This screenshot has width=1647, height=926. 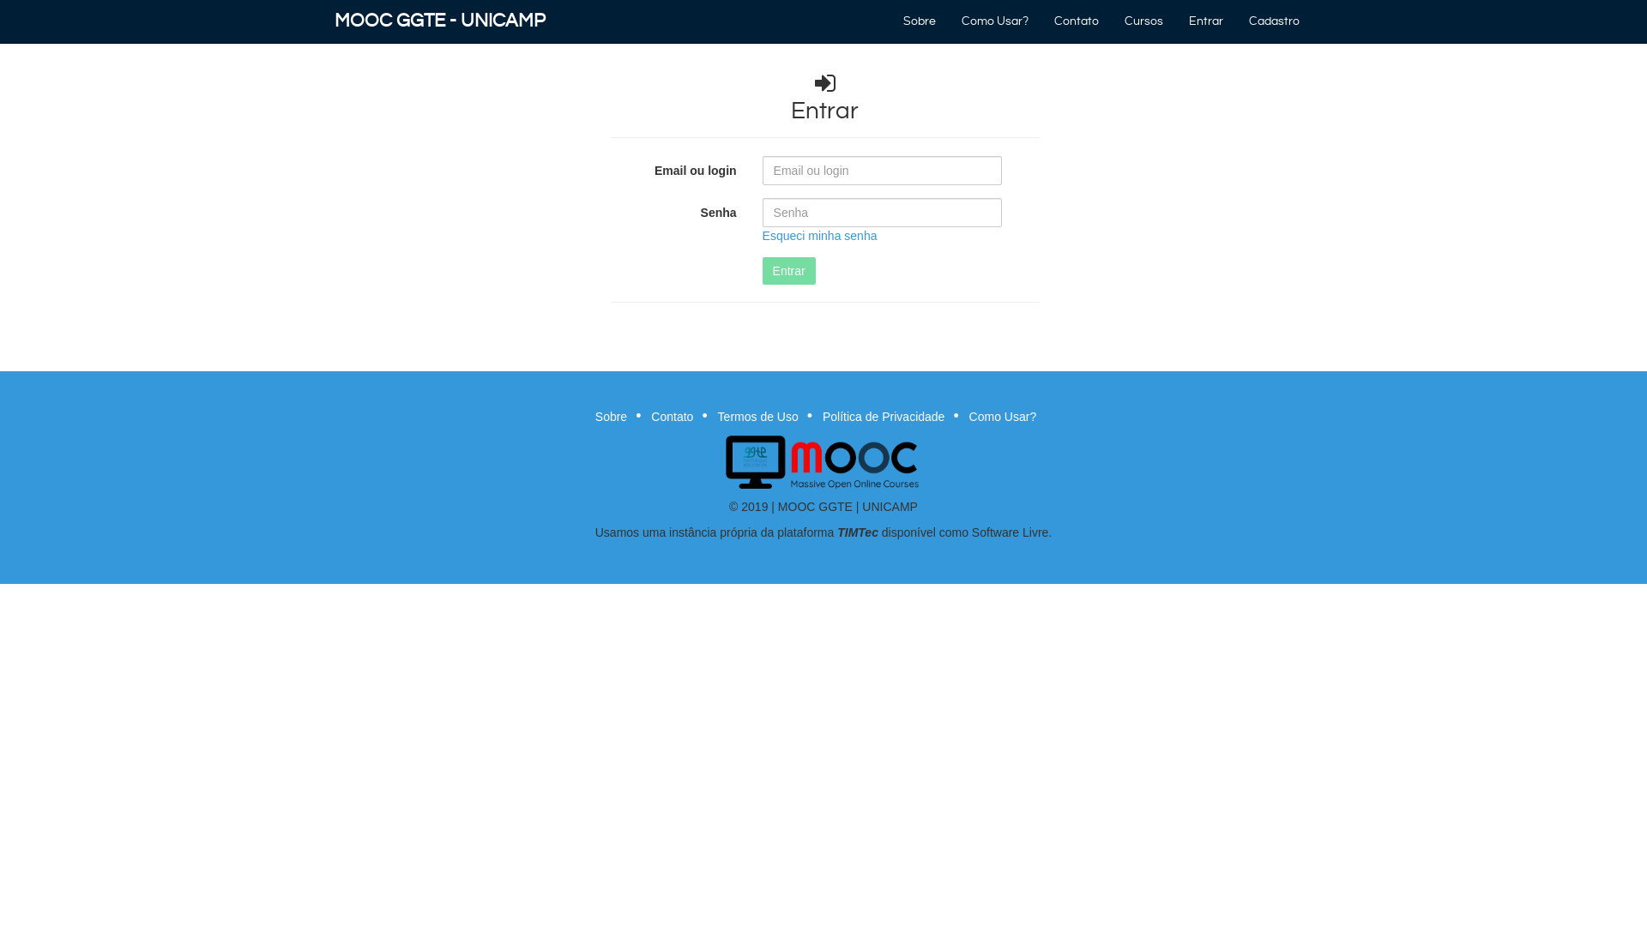 I want to click on Entrar, so click(x=1206, y=21).